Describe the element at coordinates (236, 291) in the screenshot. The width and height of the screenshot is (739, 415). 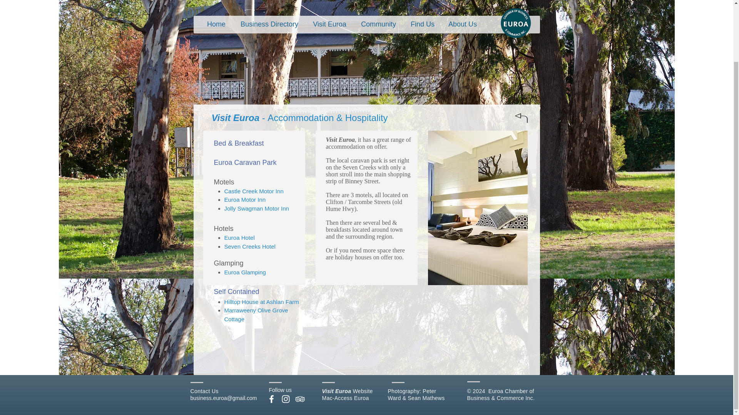
I see `Self Contained` at that location.